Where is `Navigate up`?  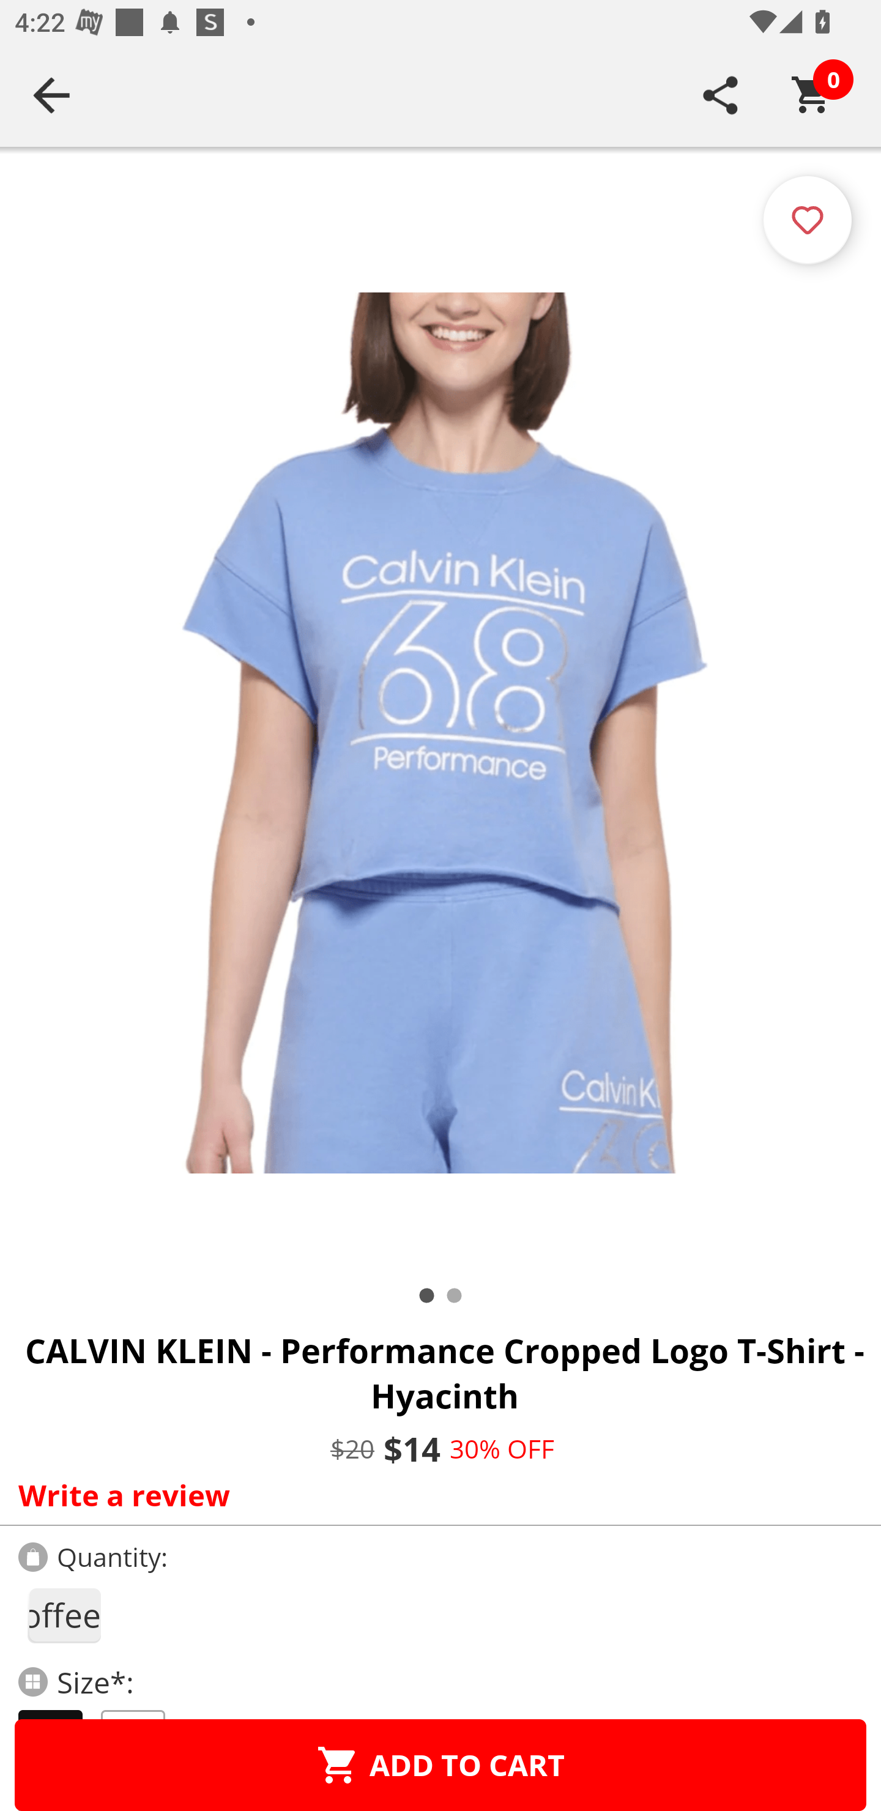
Navigate up is located at coordinates (51, 95).